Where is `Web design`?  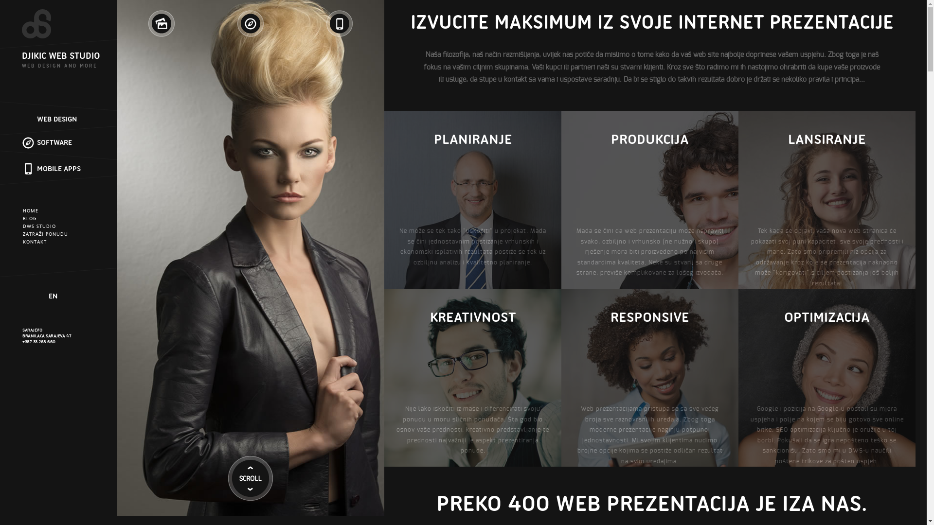
Web design is located at coordinates (162, 23).